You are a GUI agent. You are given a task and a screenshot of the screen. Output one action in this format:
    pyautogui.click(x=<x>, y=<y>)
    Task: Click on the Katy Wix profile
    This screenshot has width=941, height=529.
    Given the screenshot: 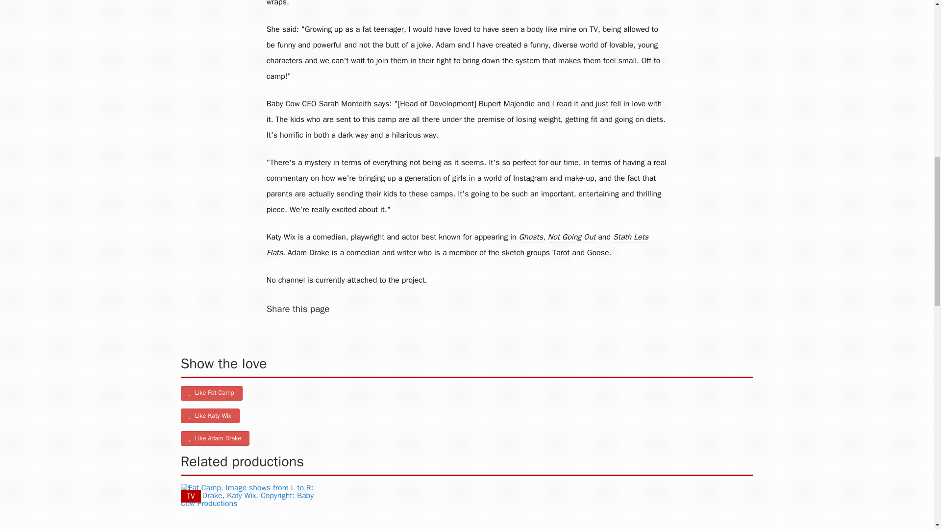 What is the action you would take?
    pyautogui.click(x=280, y=237)
    